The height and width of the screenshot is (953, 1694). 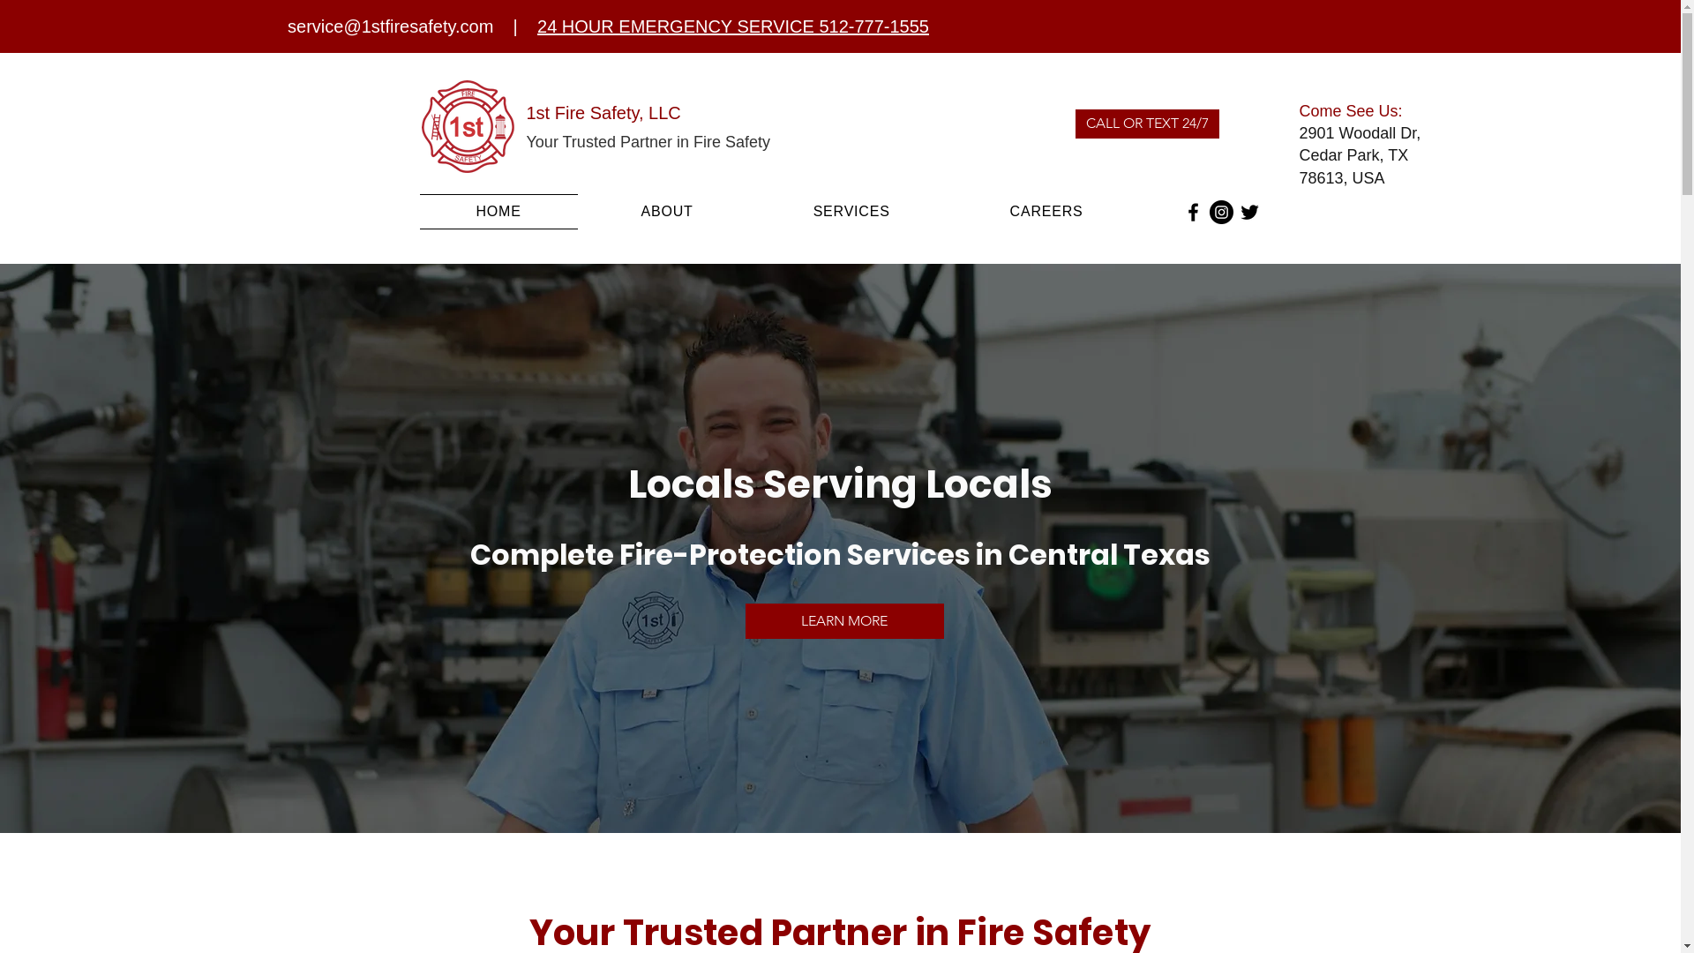 I want to click on Come See Us:, so click(x=1350, y=111).